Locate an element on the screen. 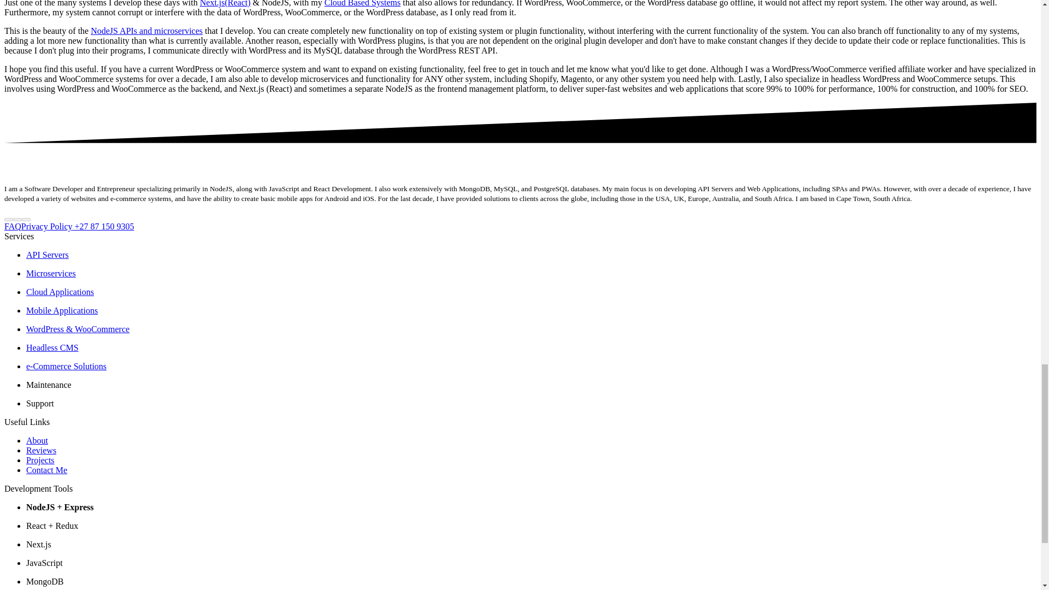 Image resolution: width=1049 pixels, height=590 pixels. Contact Me is located at coordinates (46, 470).